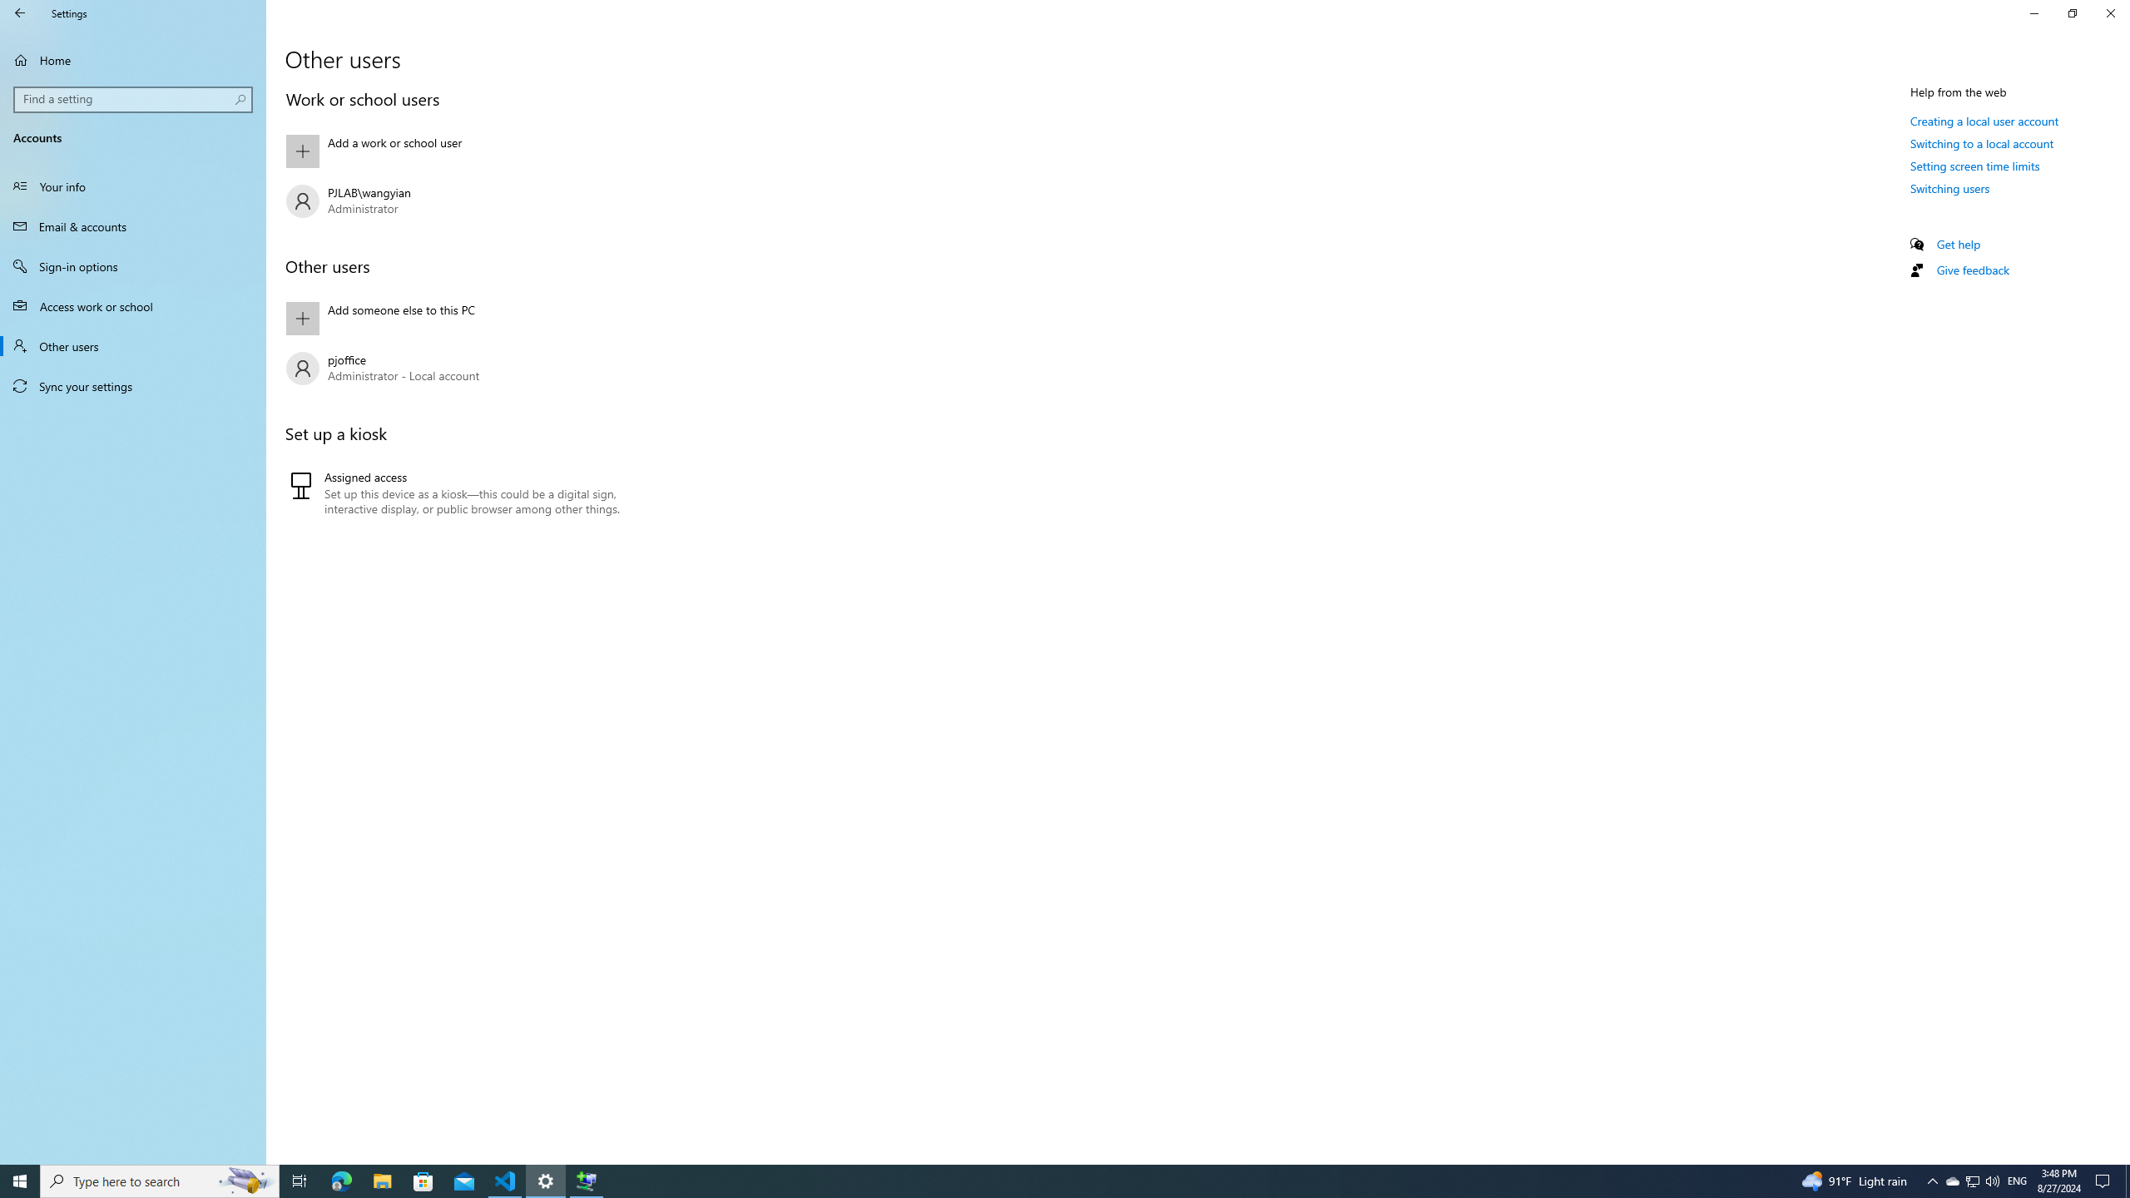 Image resolution: width=2130 pixels, height=1198 pixels. Describe the element at coordinates (133, 226) in the screenshot. I see `Email & accounts` at that location.